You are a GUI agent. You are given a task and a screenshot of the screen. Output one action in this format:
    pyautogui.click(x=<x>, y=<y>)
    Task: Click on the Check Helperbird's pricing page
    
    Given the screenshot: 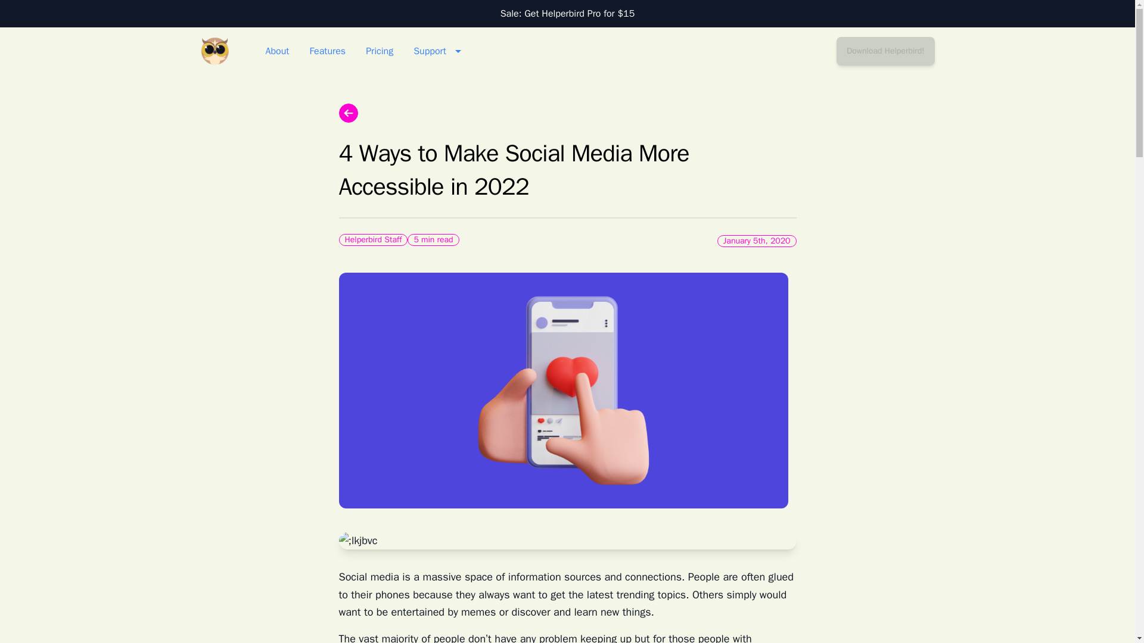 What is the action you would take?
    pyautogui.click(x=567, y=13)
    